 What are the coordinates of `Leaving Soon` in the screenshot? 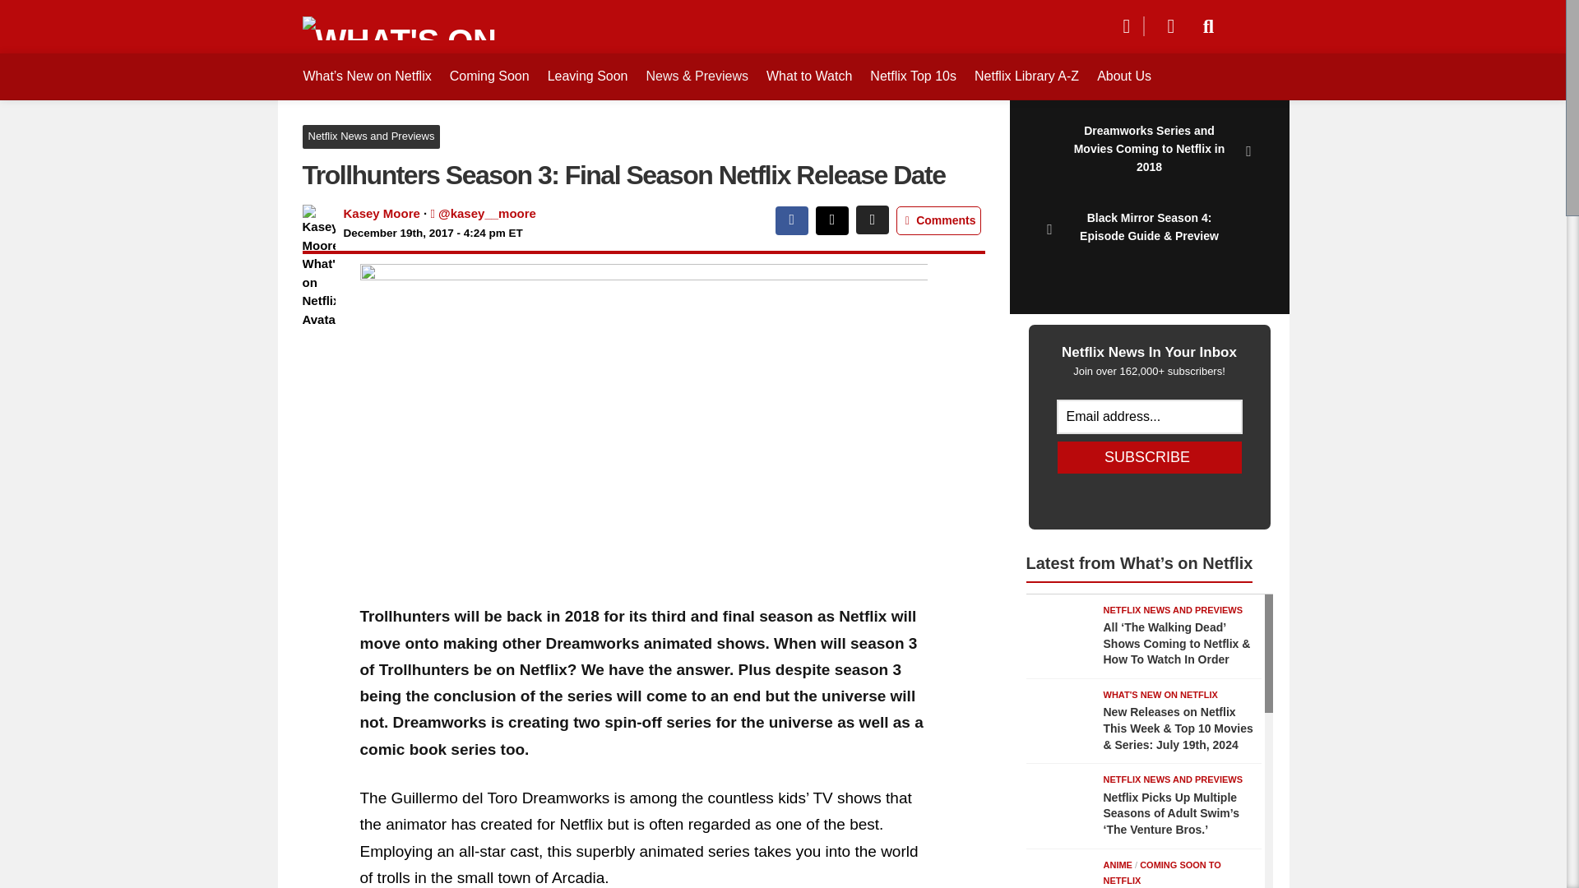 It's located at (587, 76).